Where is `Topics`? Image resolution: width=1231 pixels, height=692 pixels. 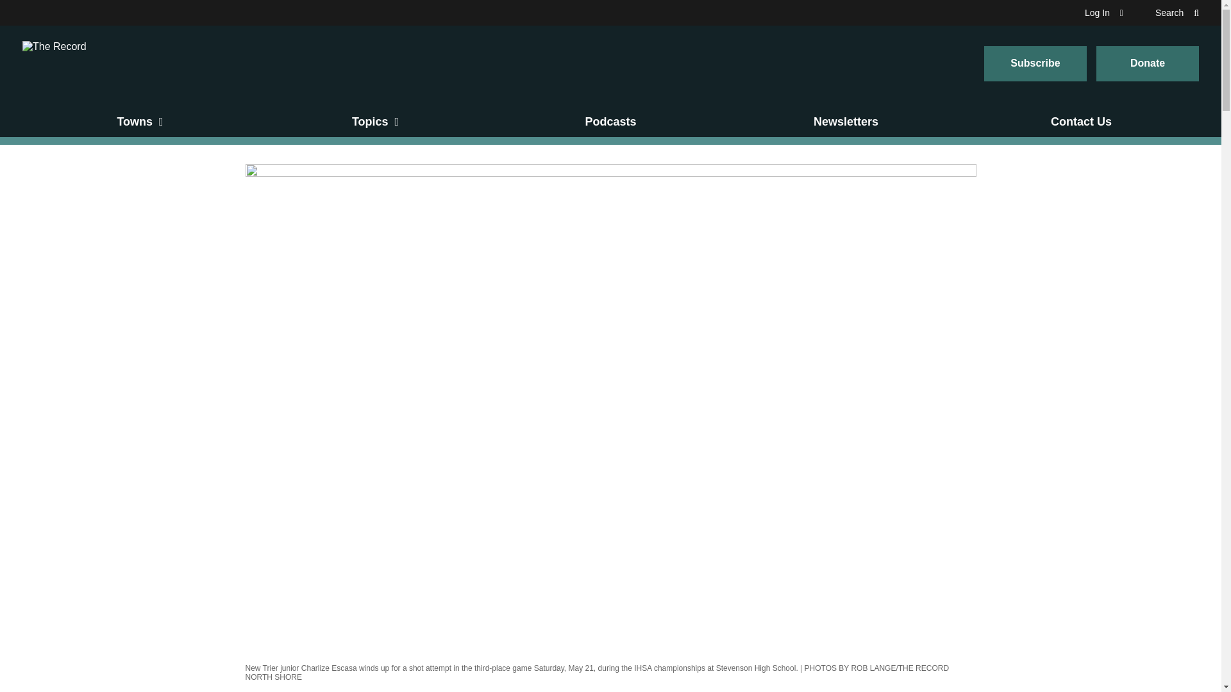
Topics is located at coordinates (376, 122).